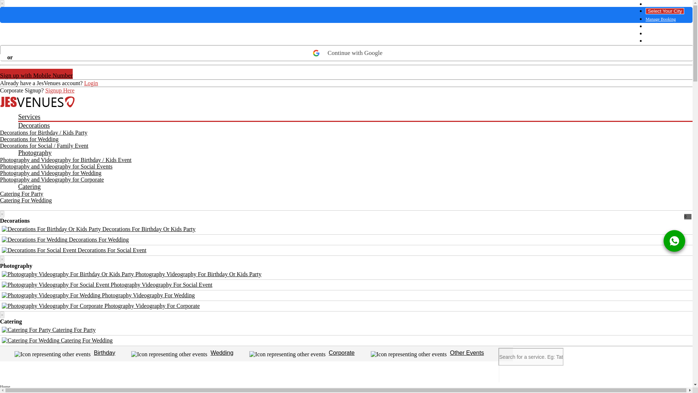  I want to click on Photography and Videography for Corporate, so click(52, 179).